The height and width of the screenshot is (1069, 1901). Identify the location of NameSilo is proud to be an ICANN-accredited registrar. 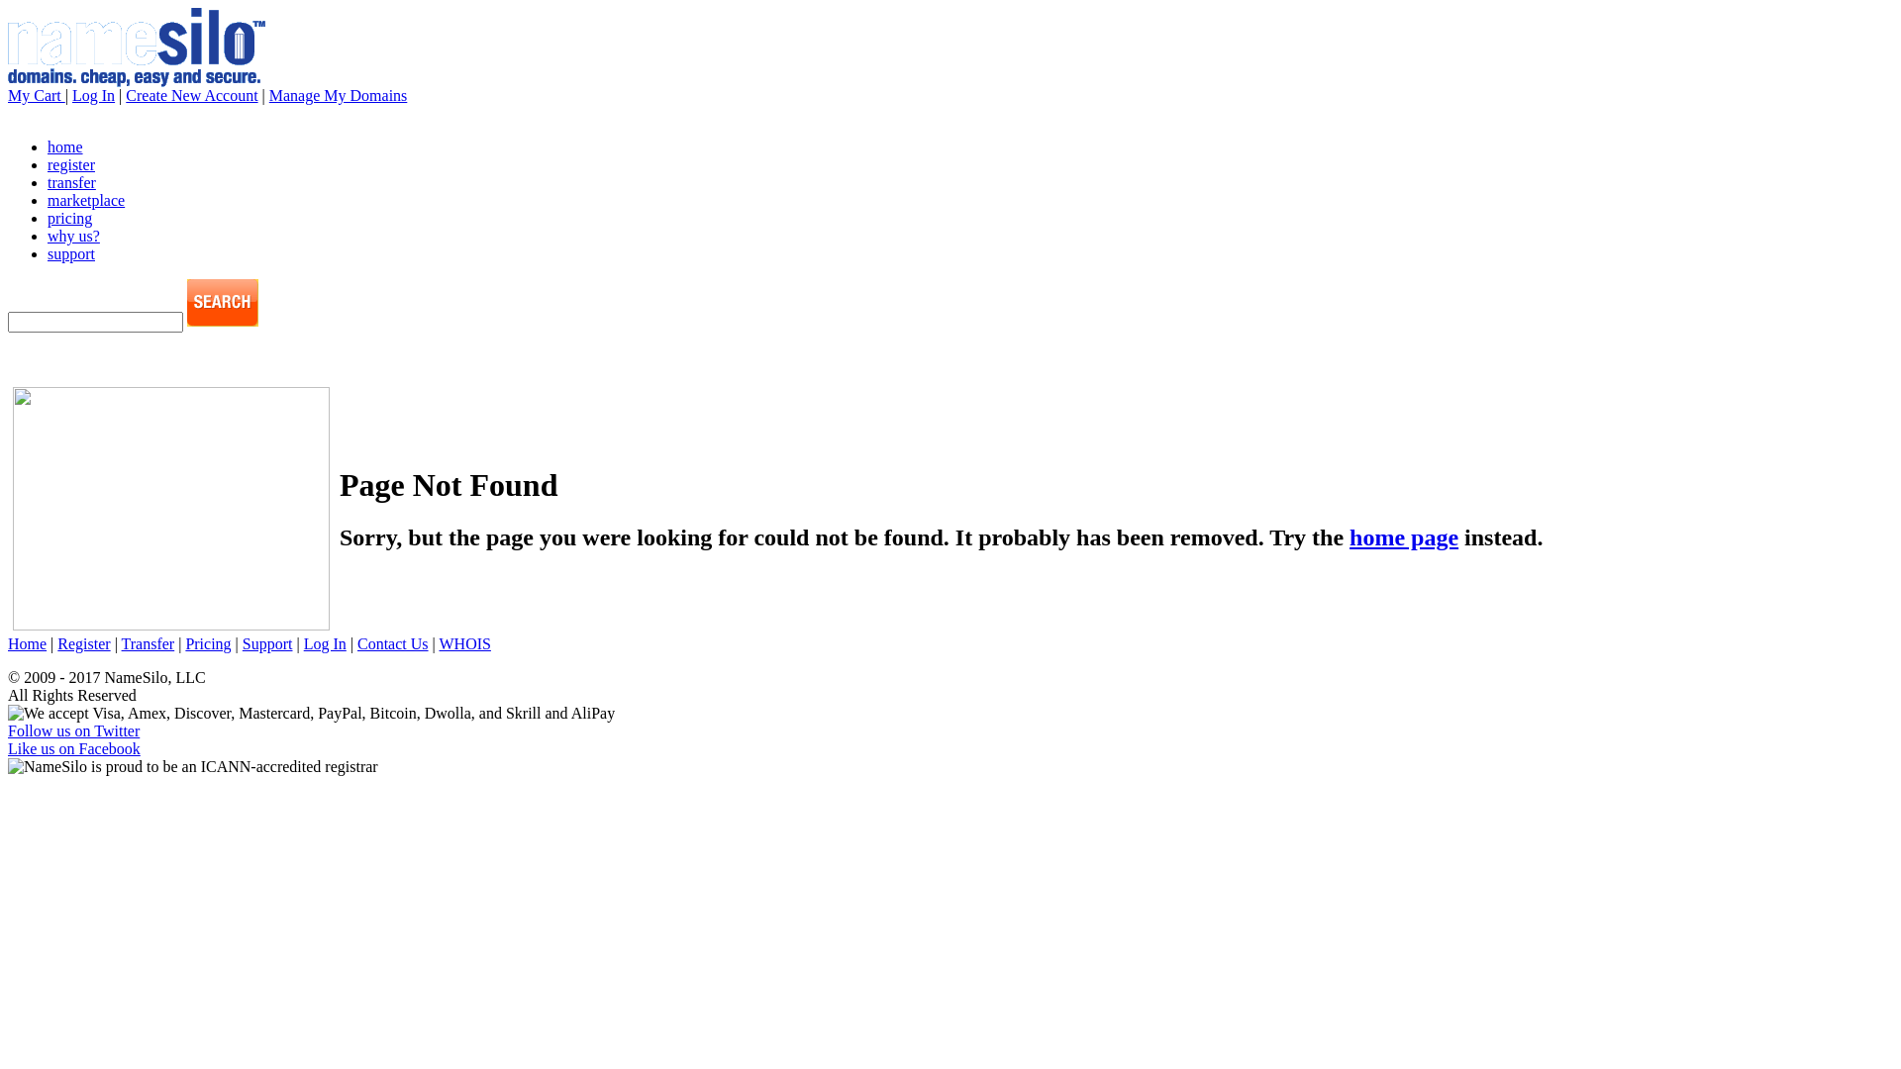
(193, 767).